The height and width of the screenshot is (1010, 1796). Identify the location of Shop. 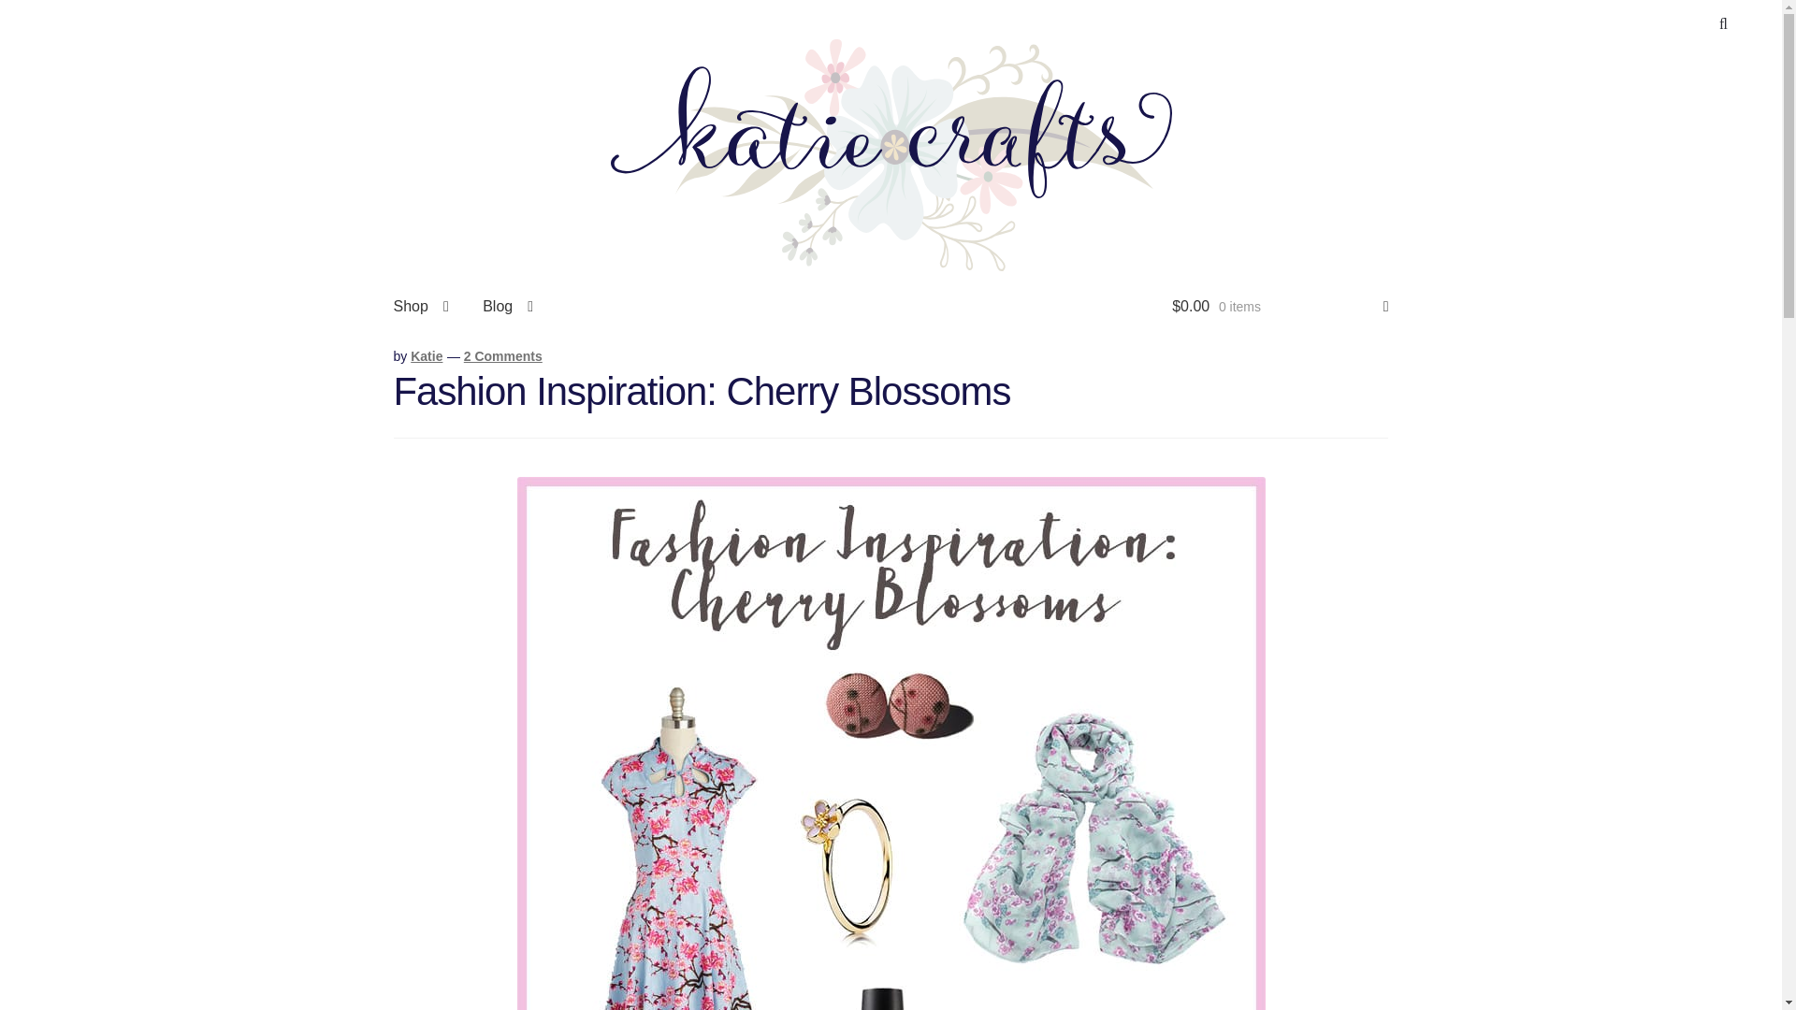
(421, 308).